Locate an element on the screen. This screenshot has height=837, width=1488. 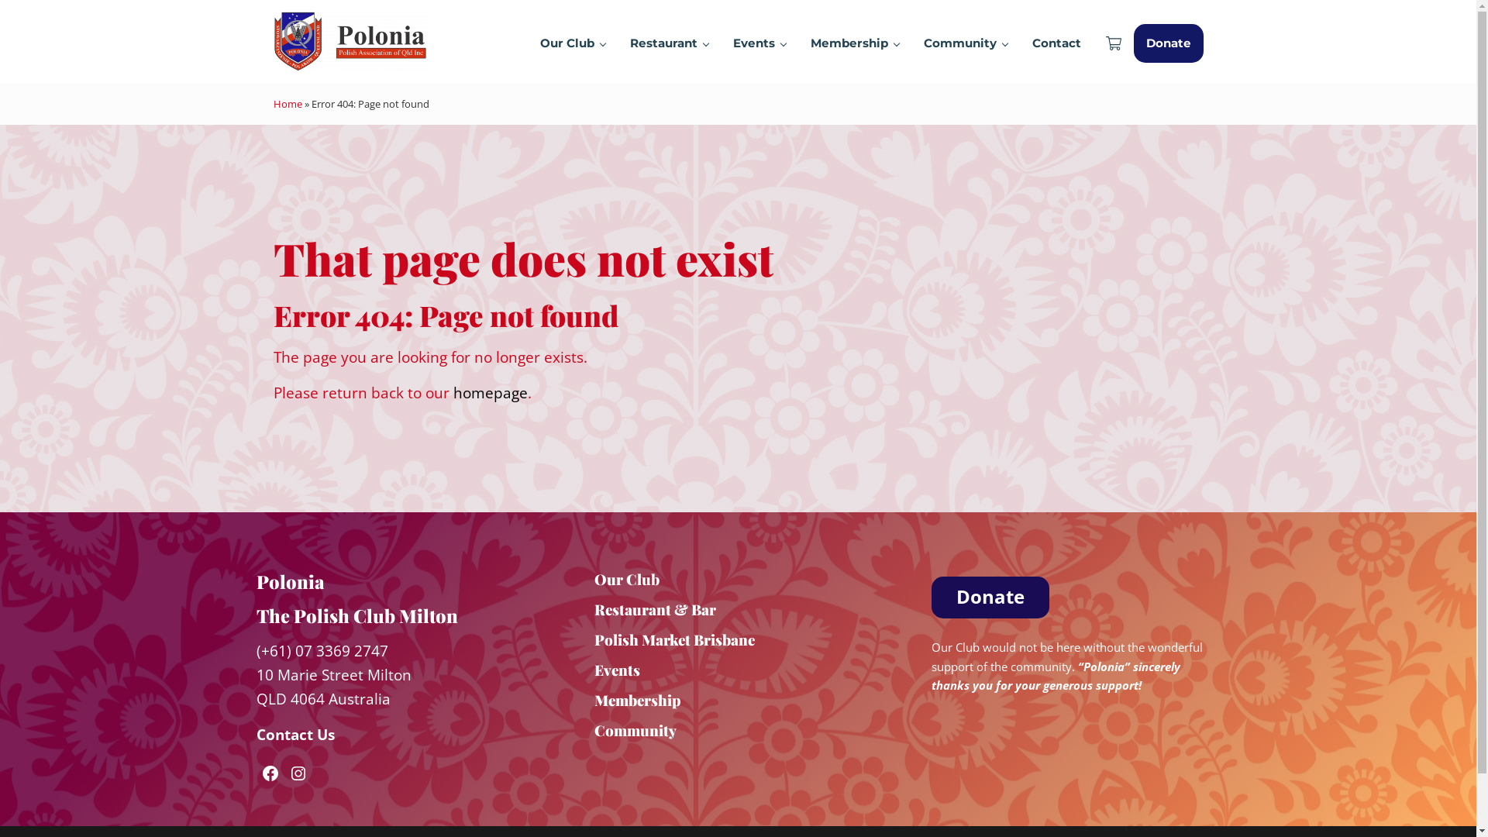
Our Club is located at coordinates (627, 580).